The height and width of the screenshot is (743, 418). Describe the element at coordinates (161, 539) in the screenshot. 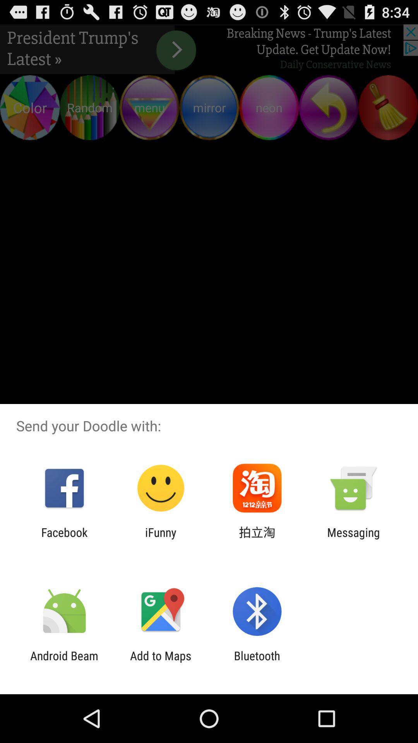

I see `launch ifunny icon` at that location.